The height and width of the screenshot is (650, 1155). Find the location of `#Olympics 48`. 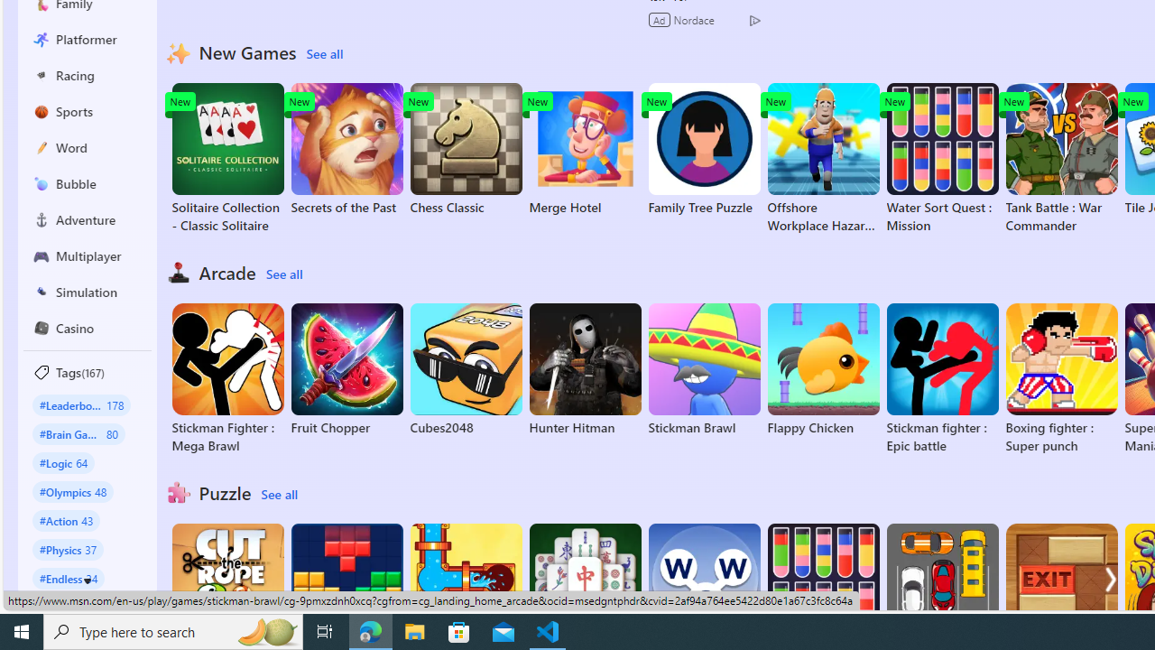

#Olympics 48 is located at coordinates (72, 491).